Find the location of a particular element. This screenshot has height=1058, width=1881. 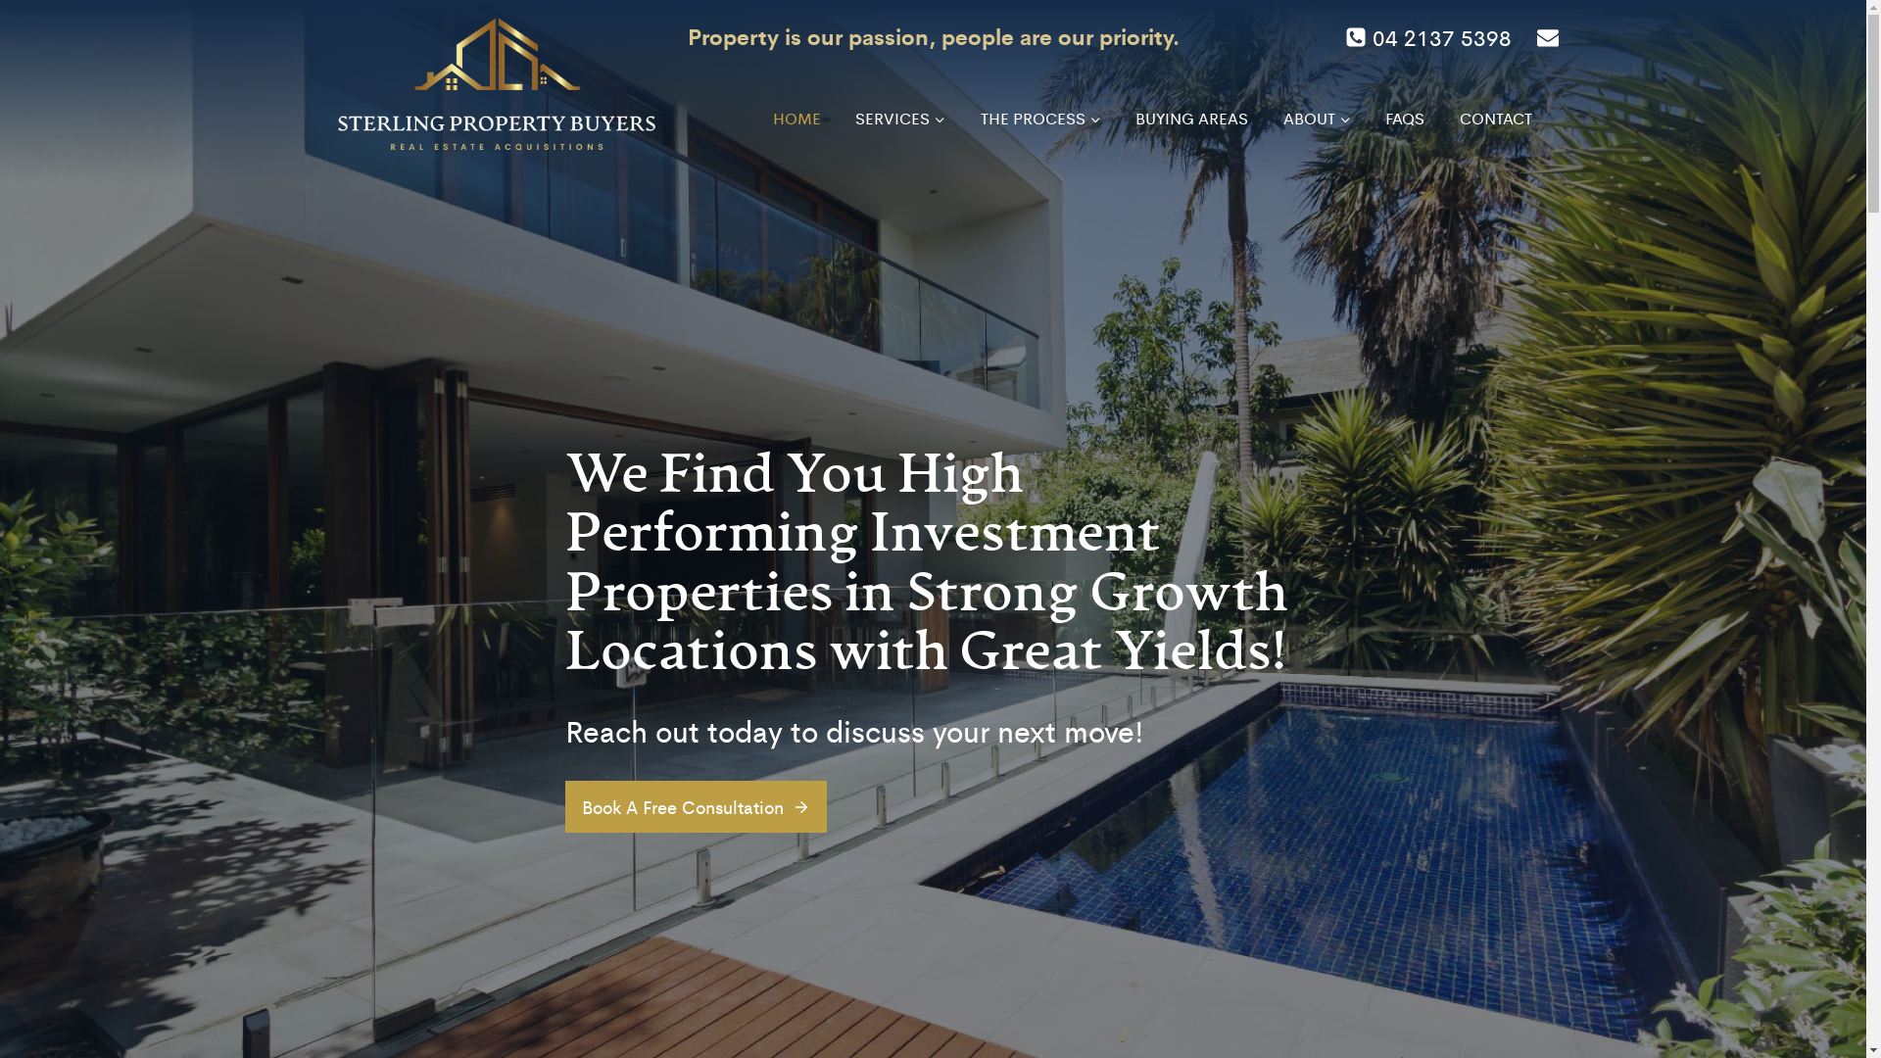

THE PROCESS is located at coordinates (1040, 120).